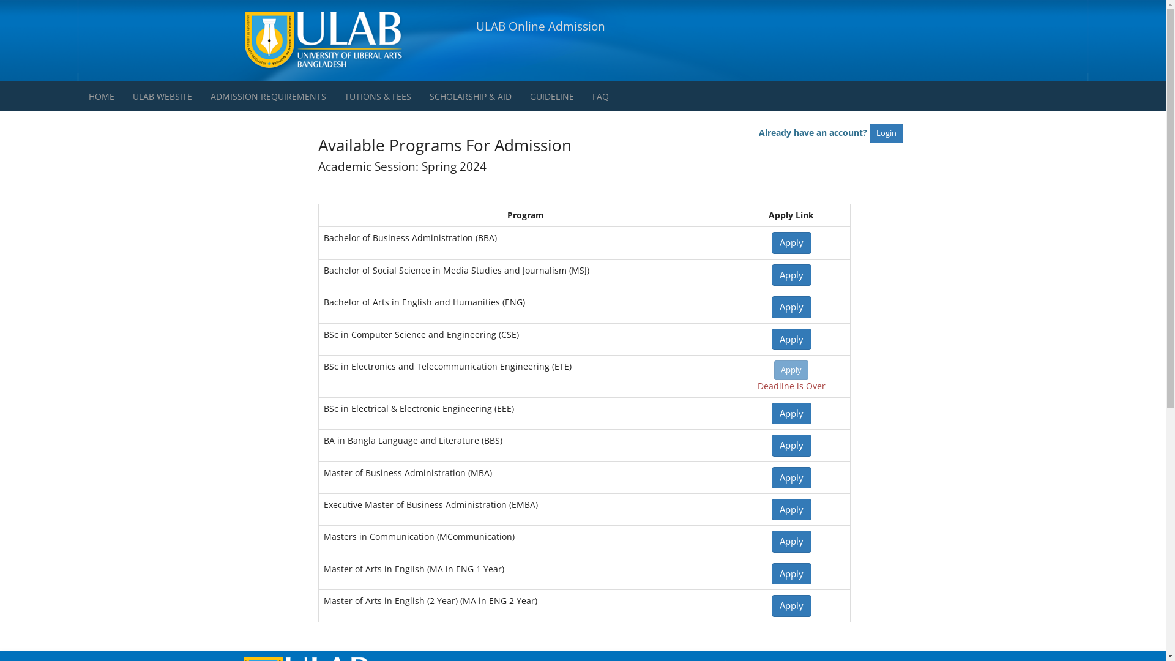  Describe the element at coordinates (792, 509) in the screenshot. I see `Apply` at that location.